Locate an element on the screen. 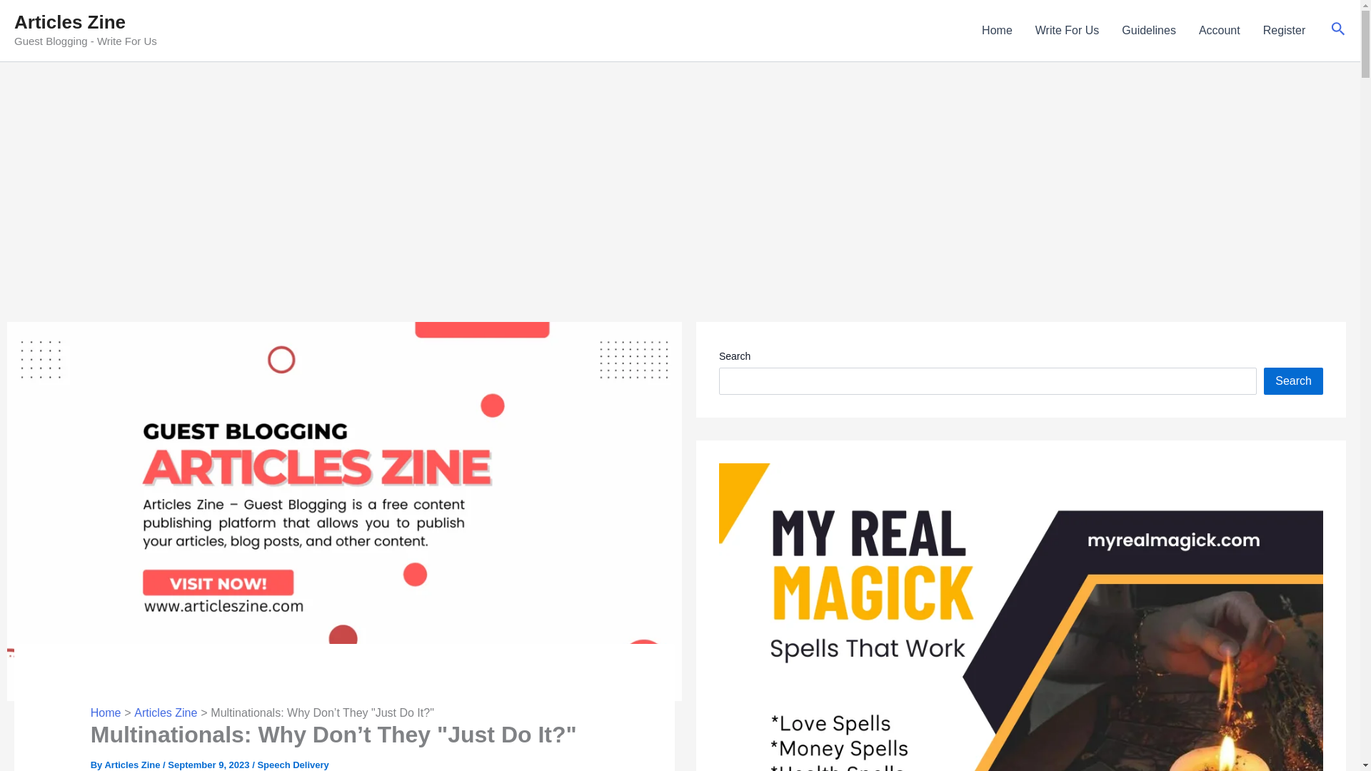  View all posts by Articles Zine is located at coordinates (133, 764).